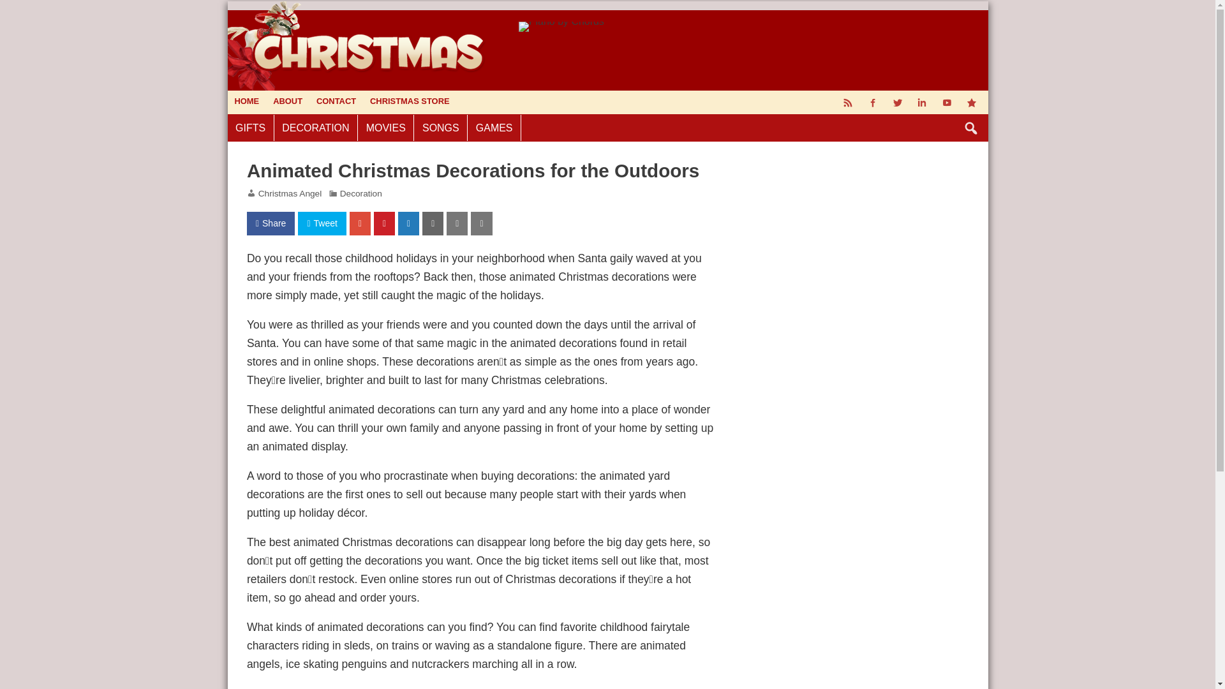 This screenshot has width=1225, height=689. Describe the element at coordinates (384, 223) in the screenshot. I see `Pin On Pinterest` at that location.